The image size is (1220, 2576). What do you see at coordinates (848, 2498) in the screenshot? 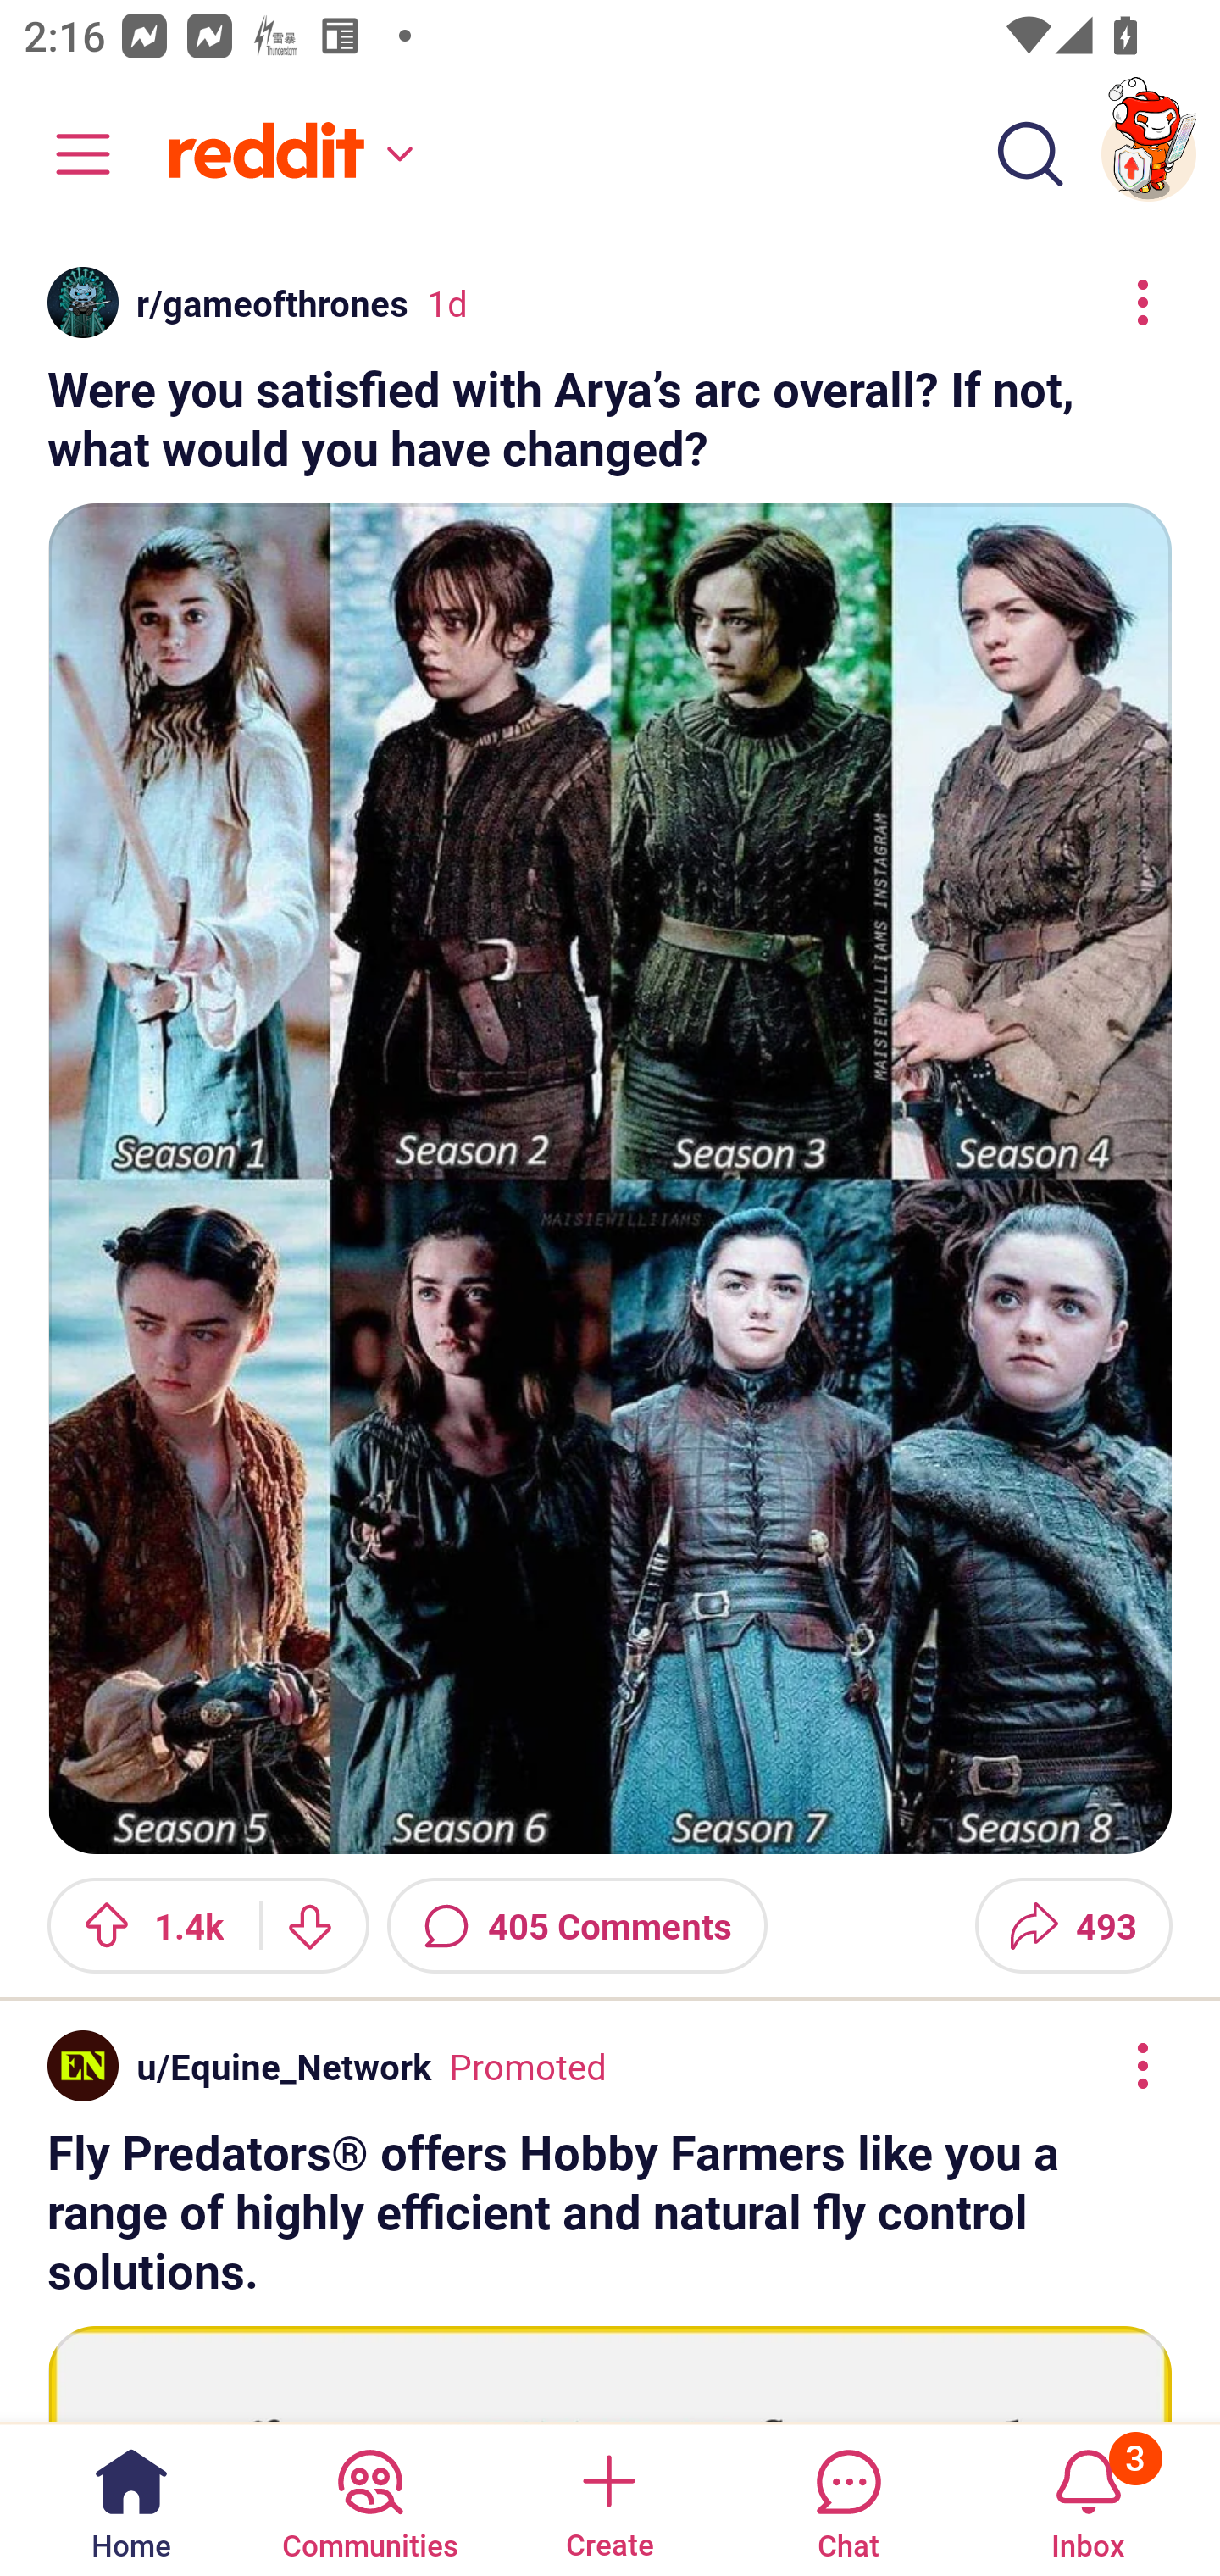
I see `Chat` at bounding box center [848, 2498].